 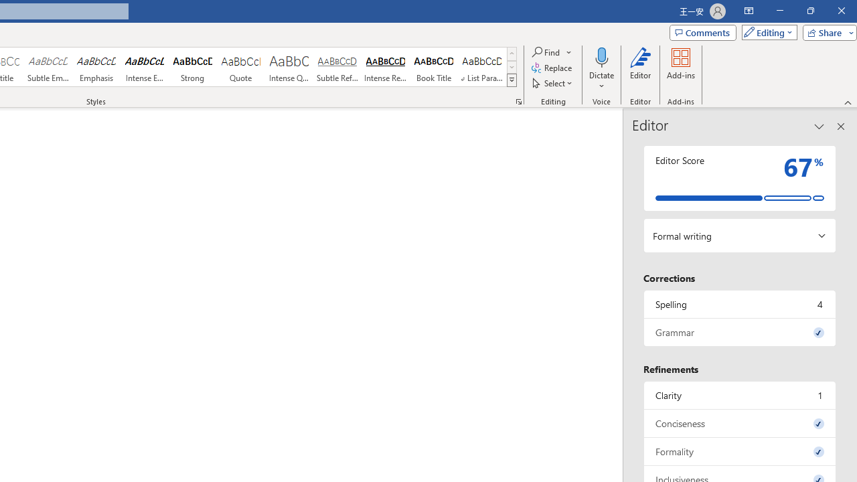 I want to click on Book Title, so click(x=433, y=67).